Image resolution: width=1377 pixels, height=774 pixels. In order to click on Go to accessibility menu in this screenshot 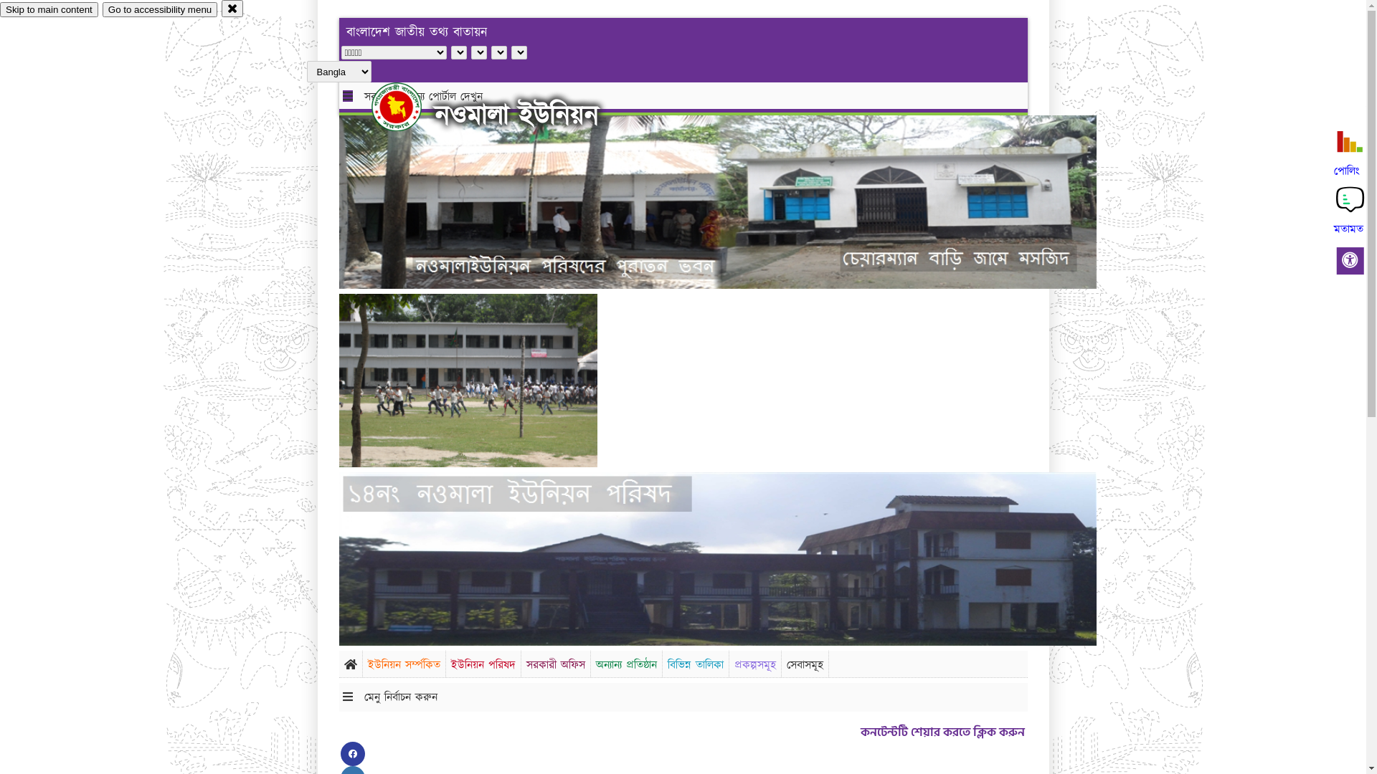, I will do `click(160, 10)`.